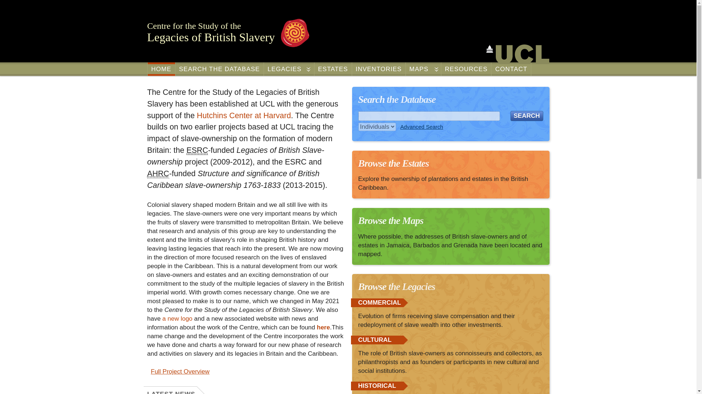 The image size is (702, 394). Describe the element at coordinates (396, 287) in the screenshot. I see `Browse the Legacies` at that location.